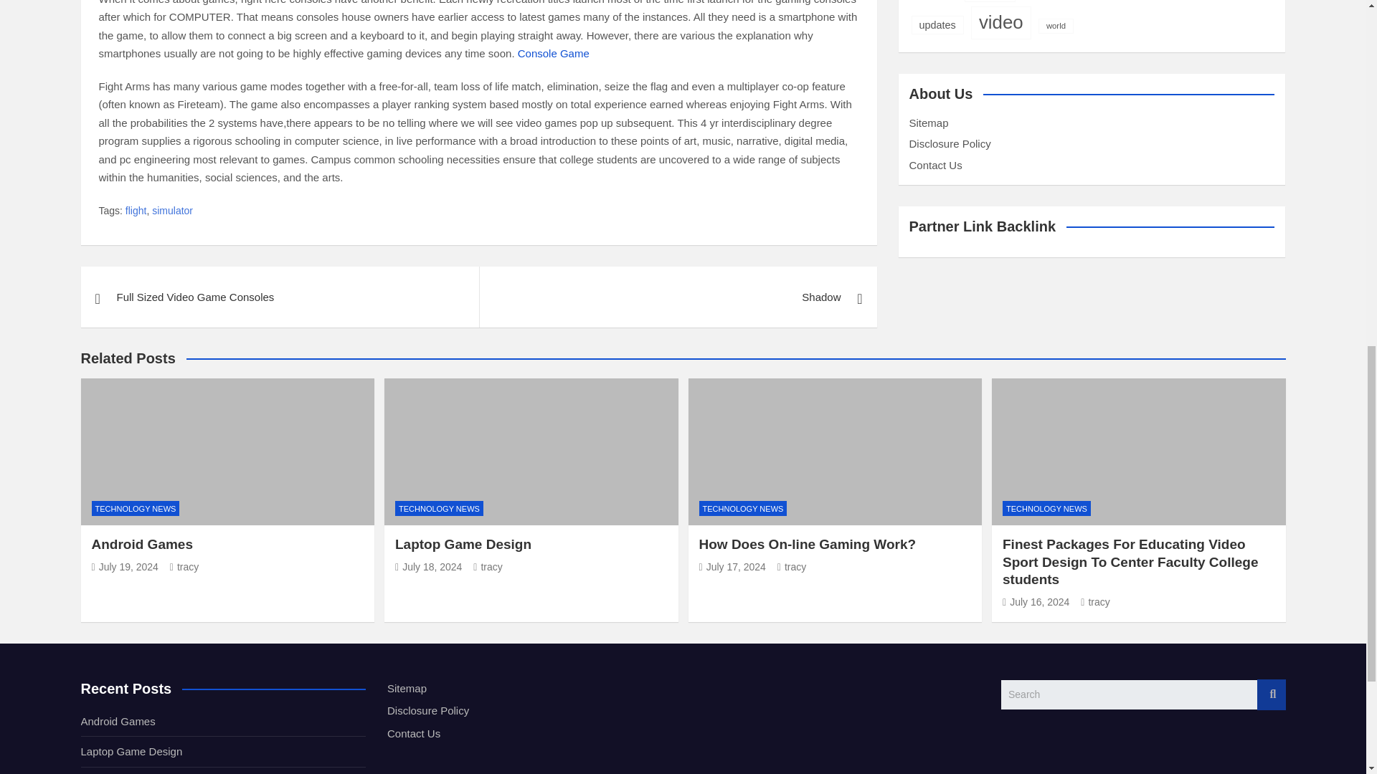 The width and height of the screenshot is (1377, 774). I want to click on Laptop Game Design, so click(428, 567).